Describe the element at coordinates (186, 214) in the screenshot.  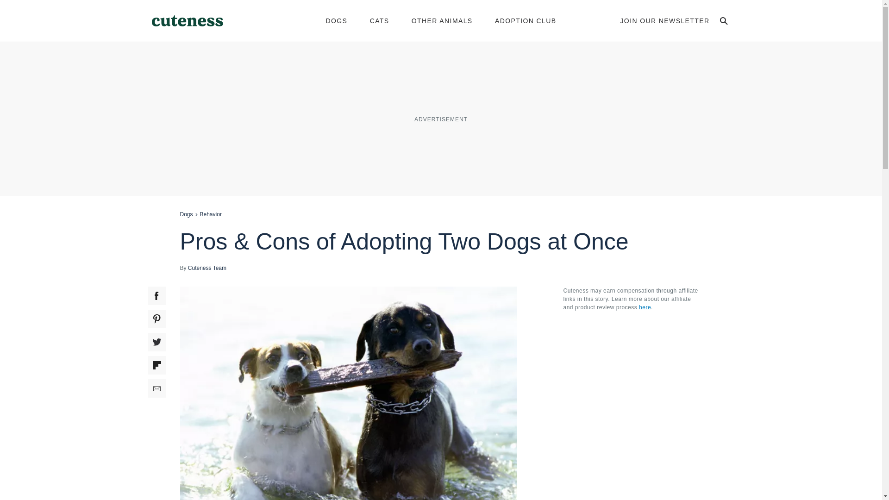
I see `Dogs` at that location.